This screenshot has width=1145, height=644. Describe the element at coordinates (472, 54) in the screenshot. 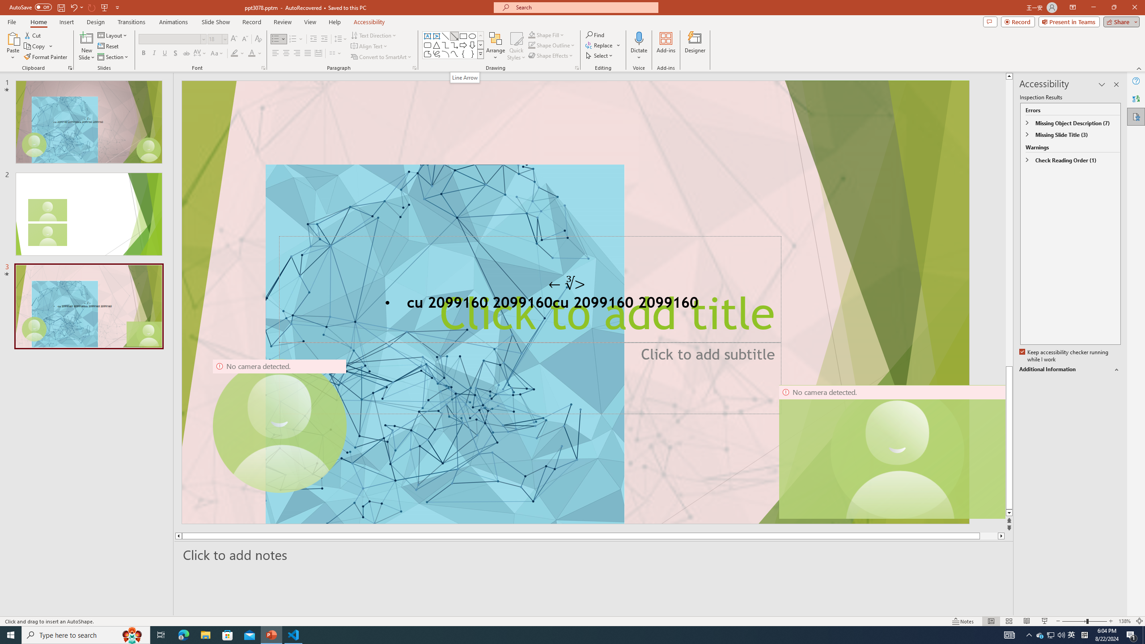

I see `Right Brace` at that location.